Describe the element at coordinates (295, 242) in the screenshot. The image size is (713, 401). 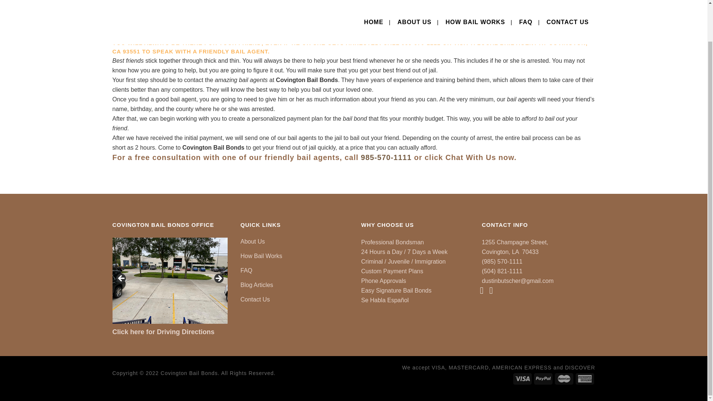
I see `About Us` at that location.